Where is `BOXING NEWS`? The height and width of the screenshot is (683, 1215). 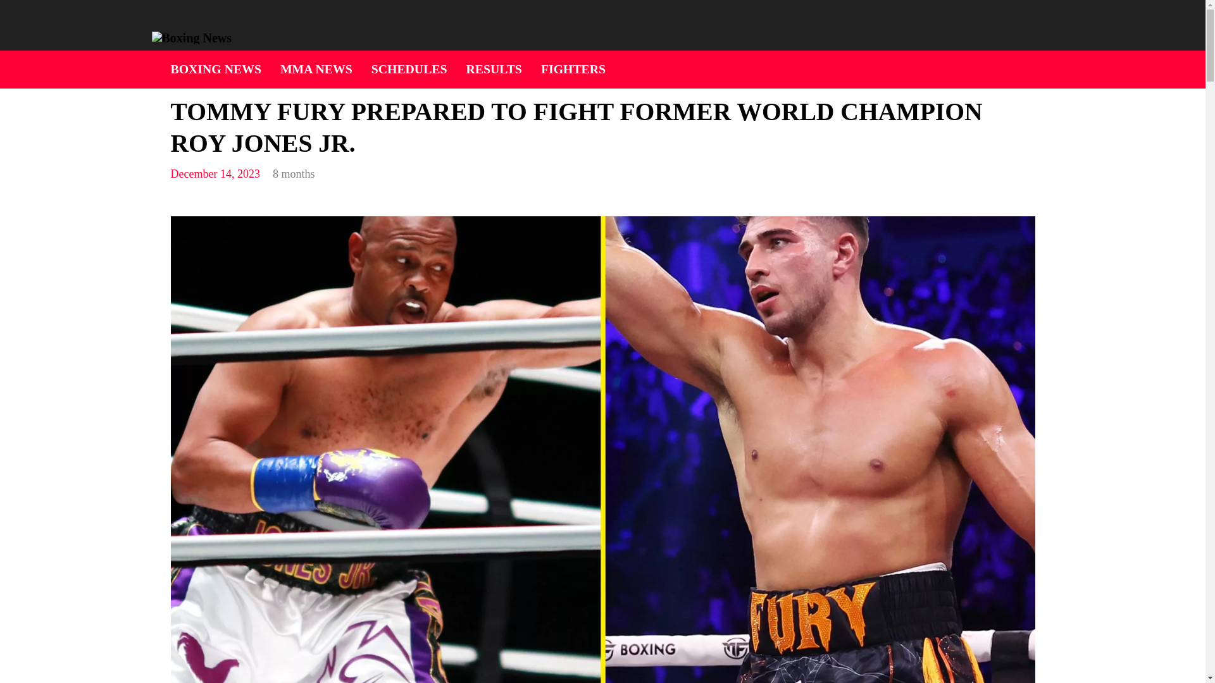
BOXING NEWS is located at coordinates (216, 70).